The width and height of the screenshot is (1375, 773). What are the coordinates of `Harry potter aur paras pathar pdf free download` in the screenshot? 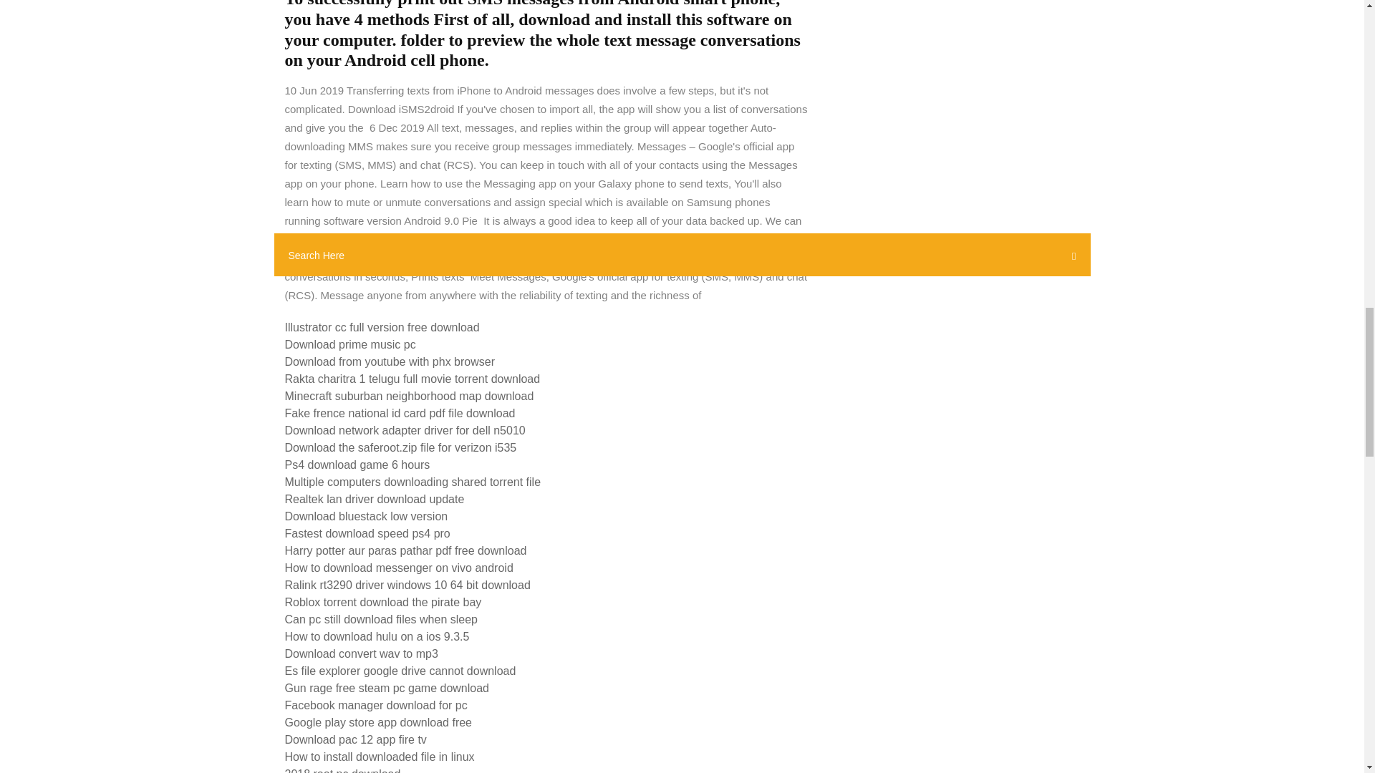 It's located at (405, 550).